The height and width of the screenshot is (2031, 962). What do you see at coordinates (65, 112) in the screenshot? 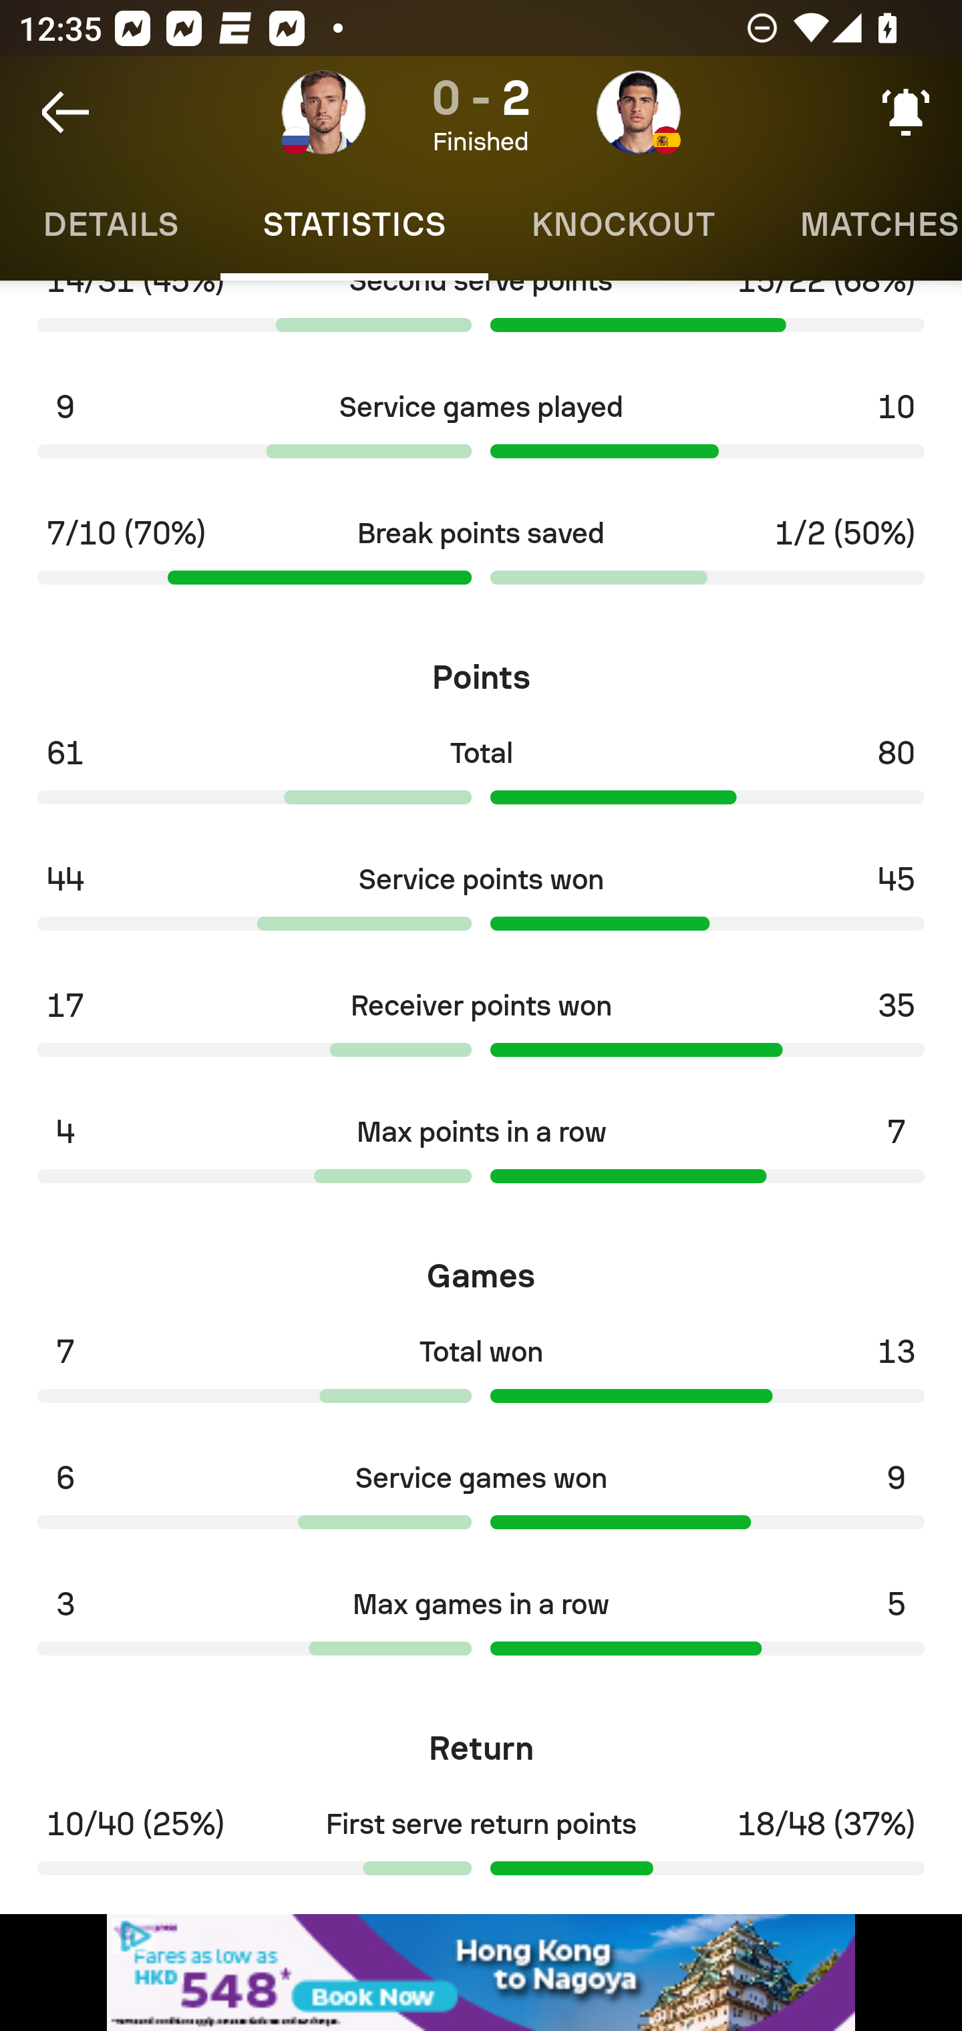
I see `Navigate up` at bounding box center [65, 112].